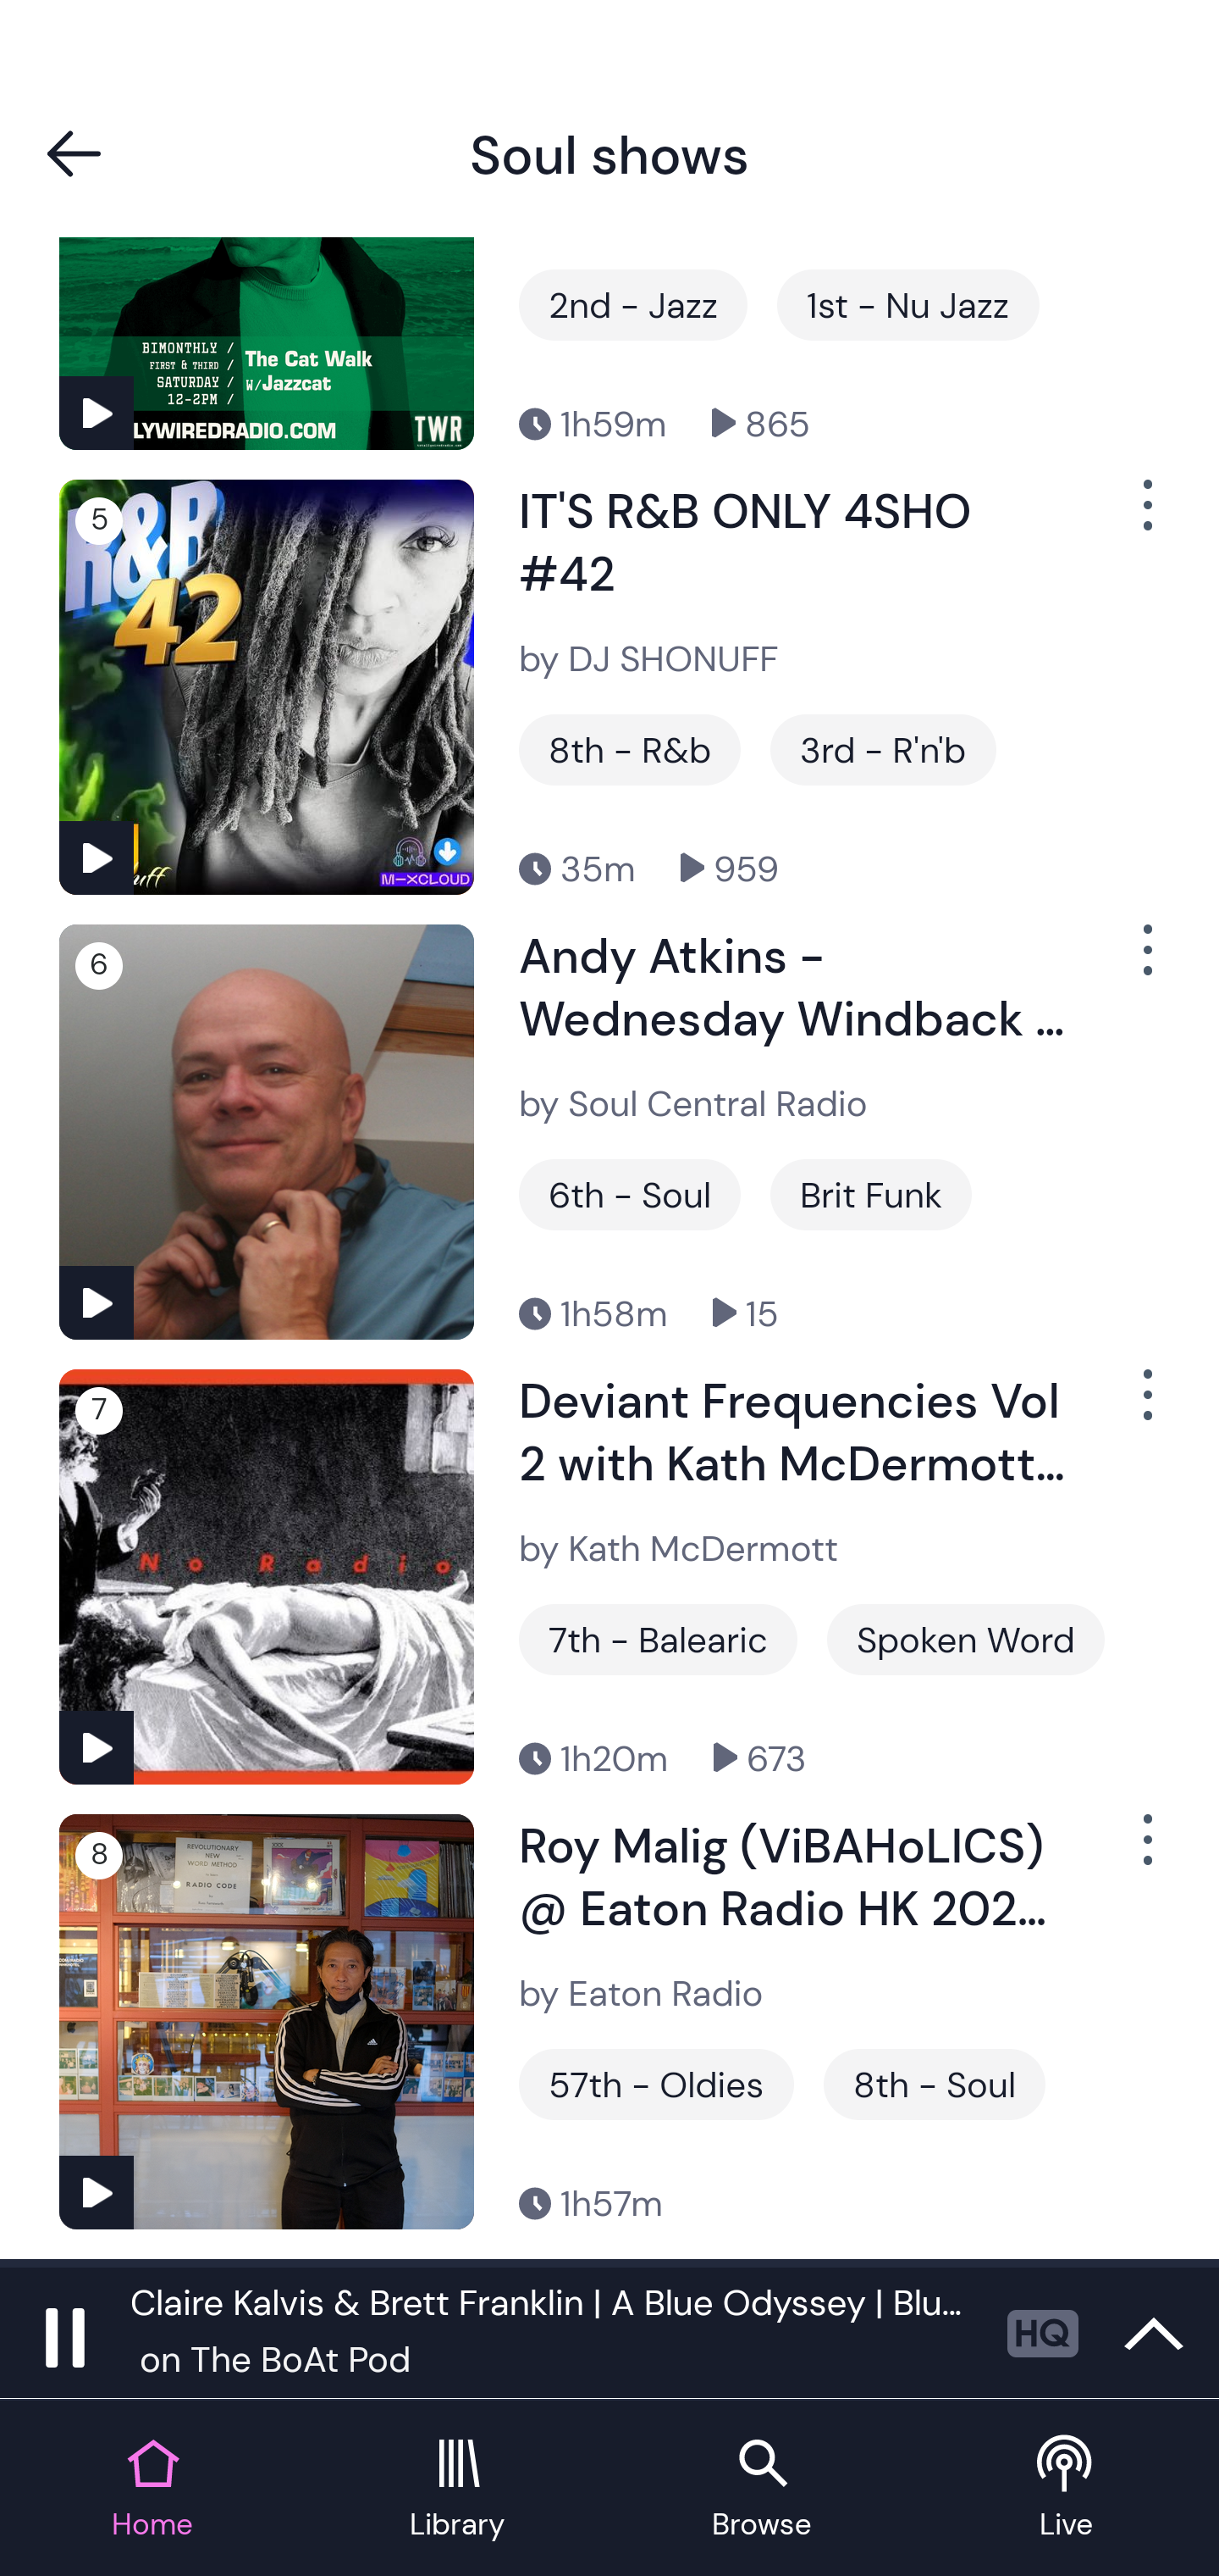  I want to click on Live tab Live, so click(1067, 2490).